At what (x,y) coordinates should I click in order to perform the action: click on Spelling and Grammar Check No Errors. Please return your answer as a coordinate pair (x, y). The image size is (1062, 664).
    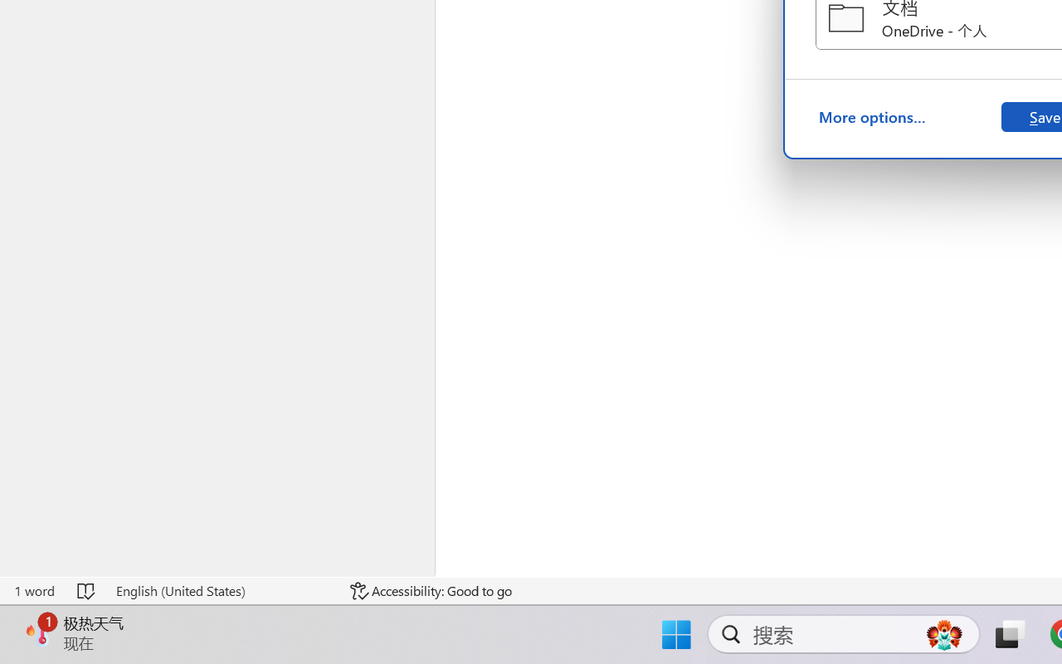
    Looking at the image, I should click on (87, 591).